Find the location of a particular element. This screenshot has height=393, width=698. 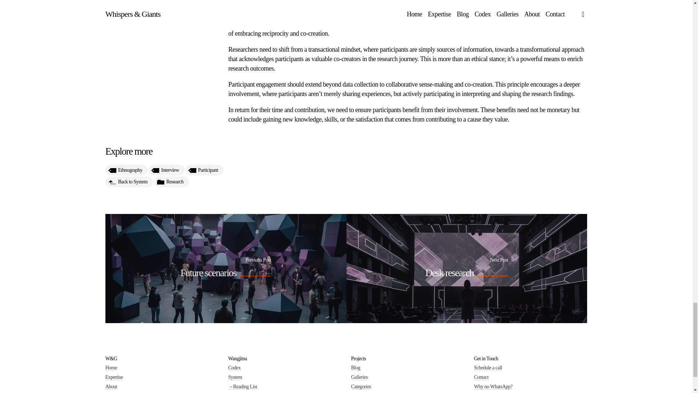

Back to System is located at coordinates (129, 188).